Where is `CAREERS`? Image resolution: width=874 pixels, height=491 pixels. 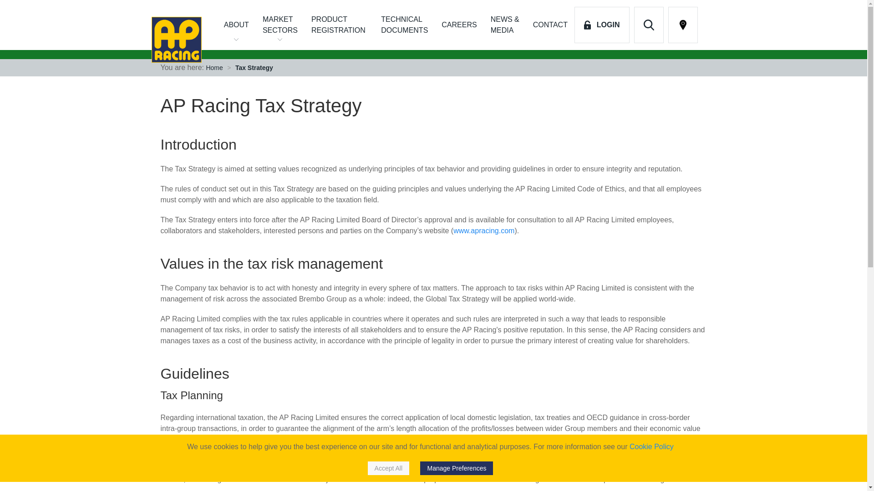
CAREERS is located at coordinates (459, 25).